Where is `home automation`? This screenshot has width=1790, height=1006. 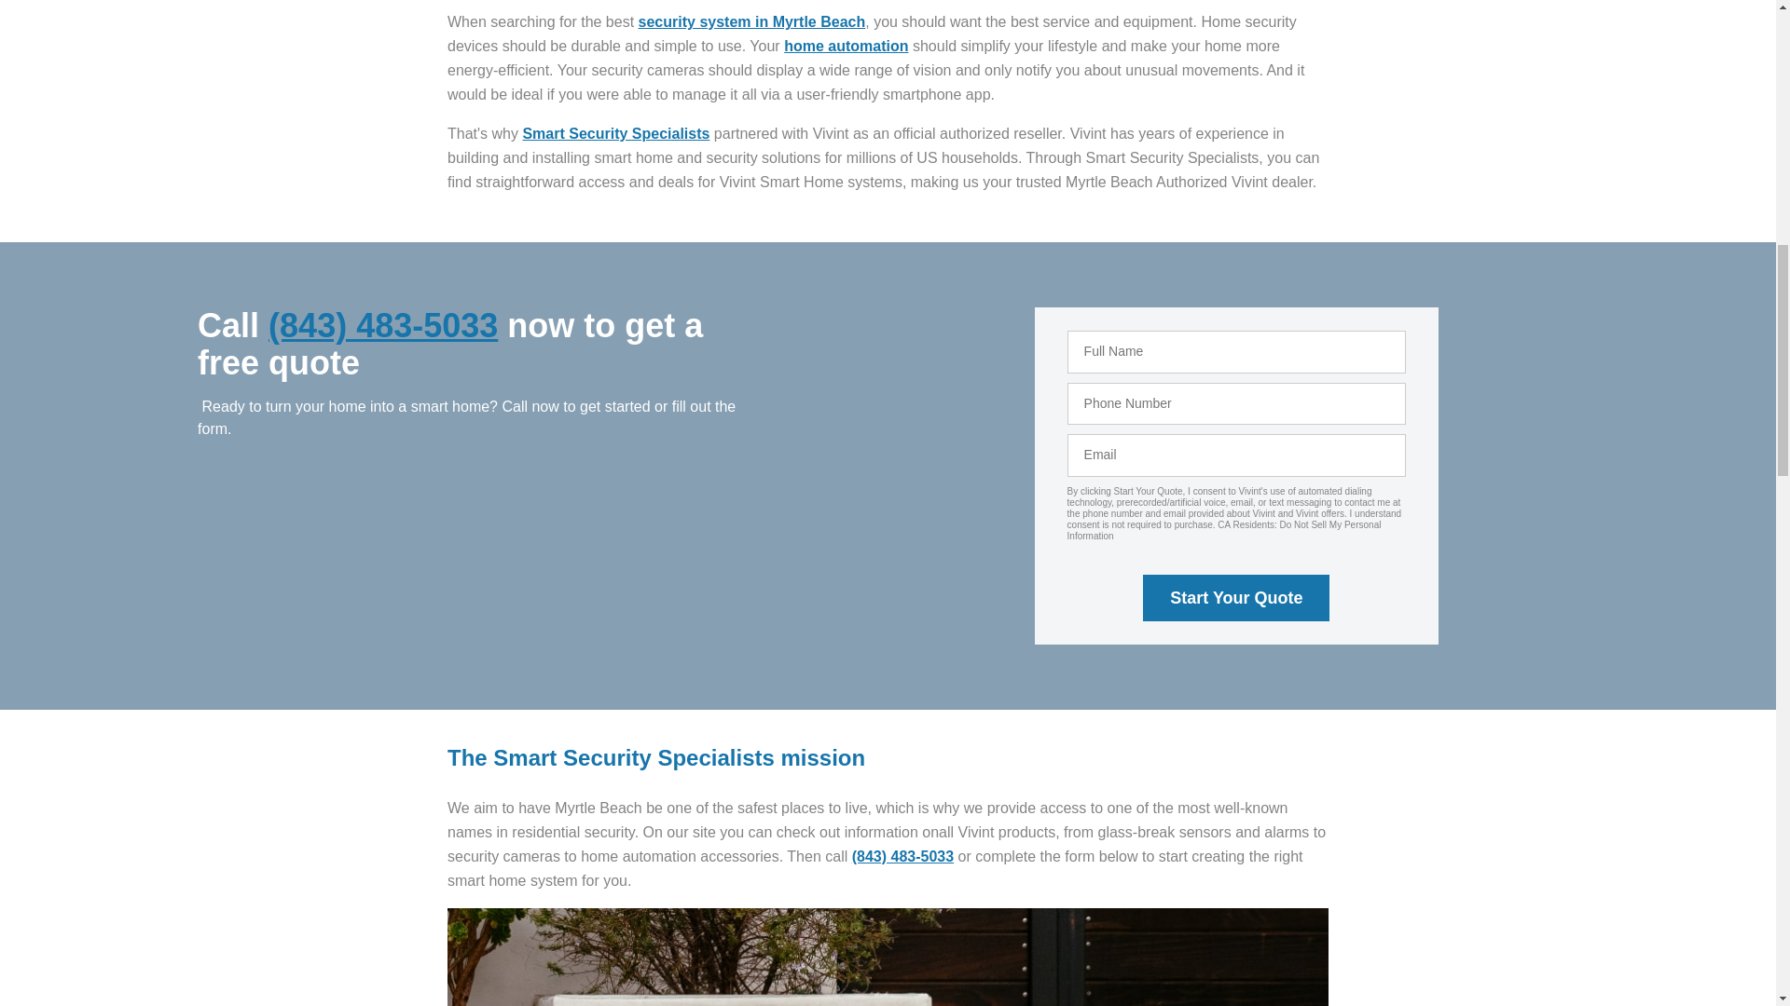
home automation is located at coordinates (845, 47).